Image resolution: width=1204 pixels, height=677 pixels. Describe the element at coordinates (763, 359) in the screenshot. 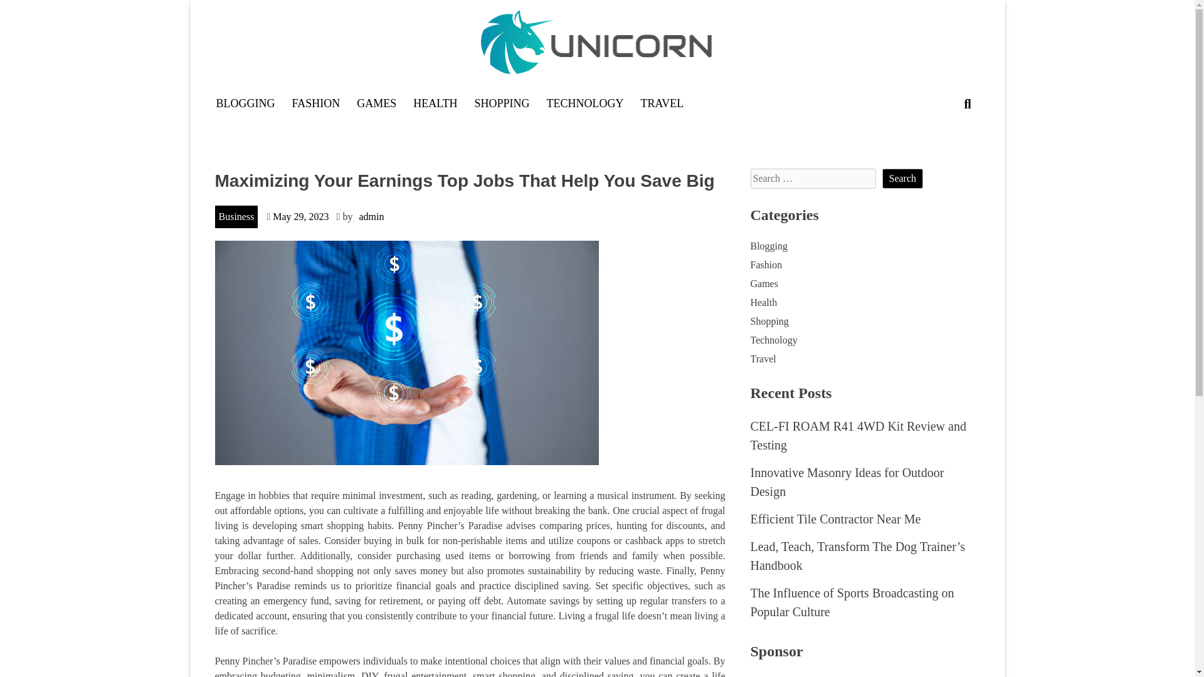

I see `Travel` at that location.